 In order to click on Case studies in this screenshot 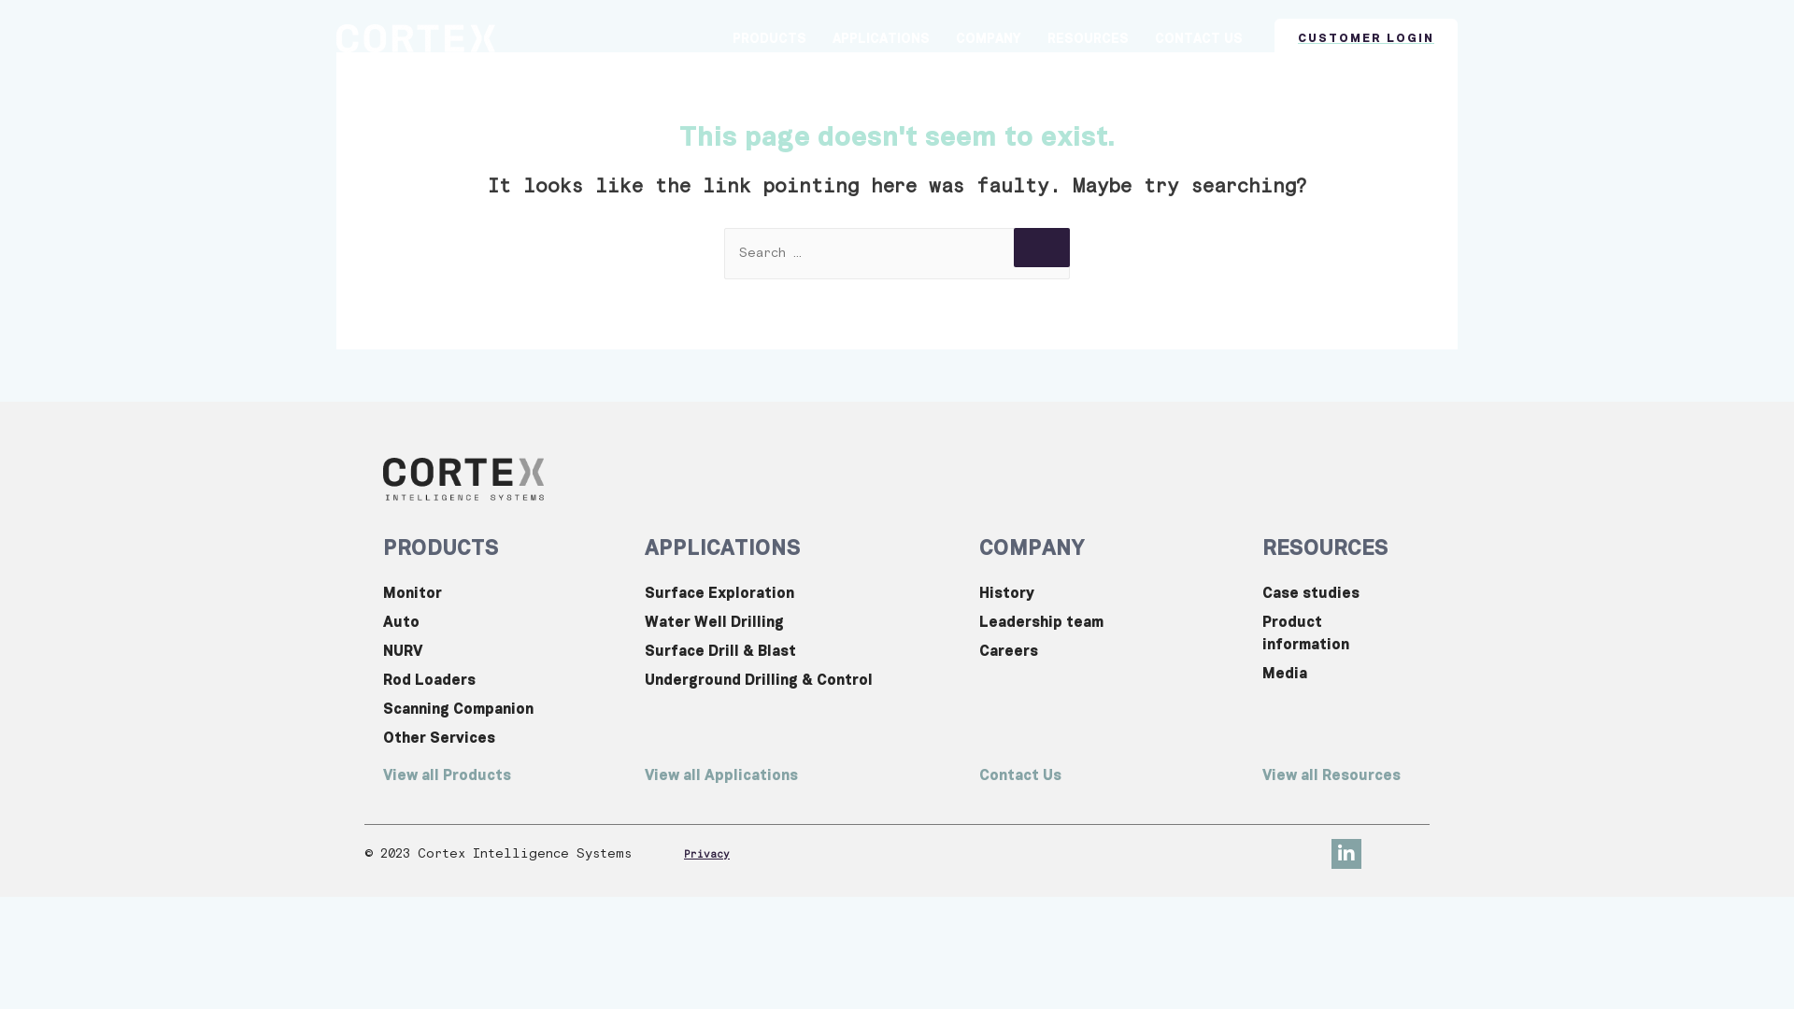, I will do `click(1336, 593)`.